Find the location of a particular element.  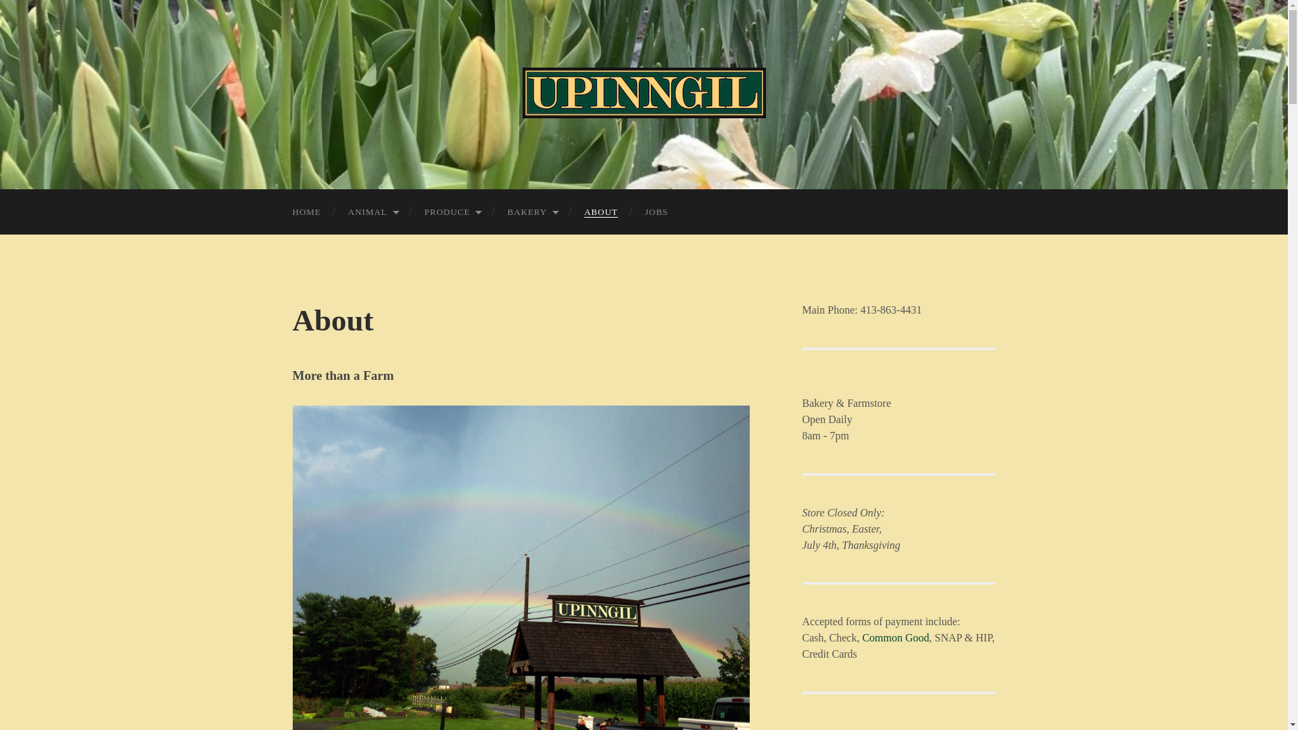

JOBS is located at coordinates (656, 211).